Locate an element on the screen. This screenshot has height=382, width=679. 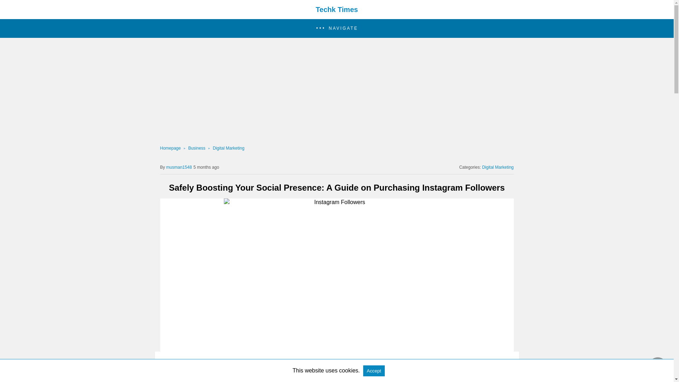
back to top is located at coordinates (658, 366).